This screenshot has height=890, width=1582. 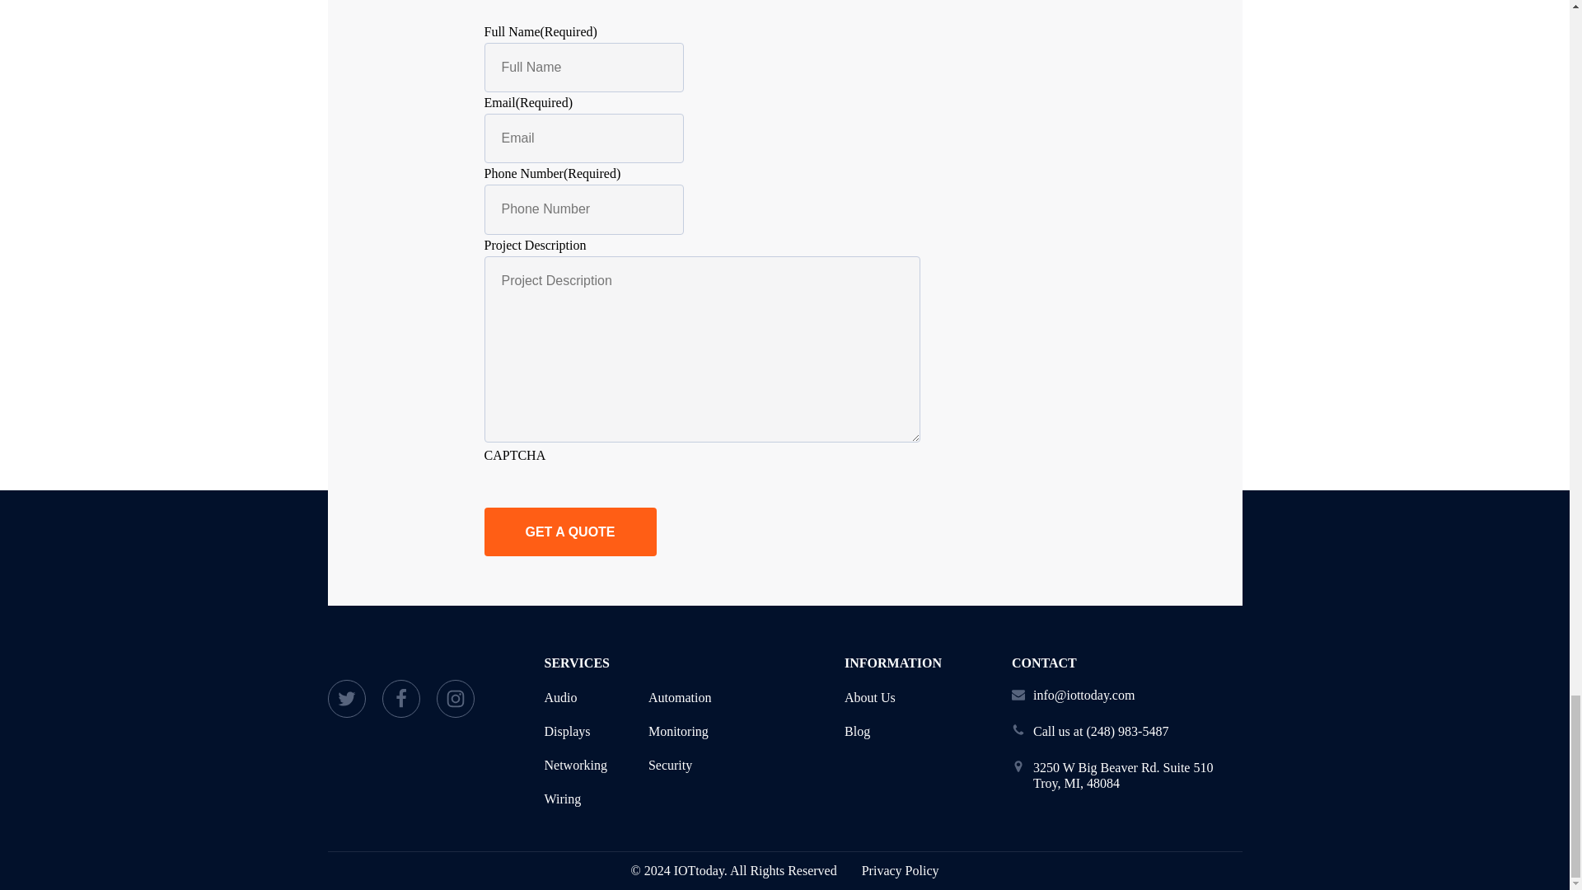 What do you see at coordinates (679, 765) in the screenshot?
I see `Security` at bounding box center [679, 765].